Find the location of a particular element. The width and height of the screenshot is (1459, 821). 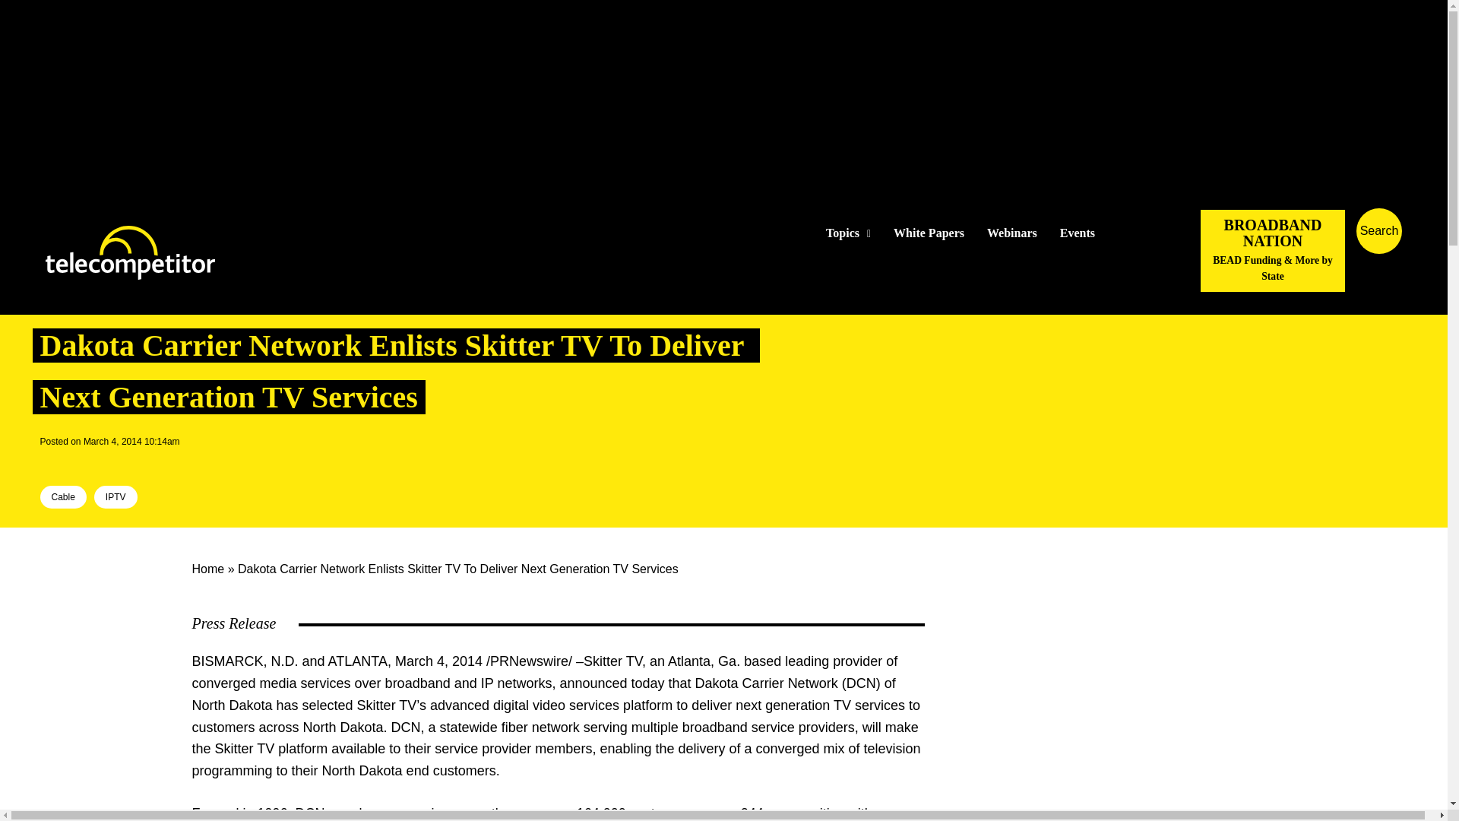

Search is located at coordinates (1433, 253).